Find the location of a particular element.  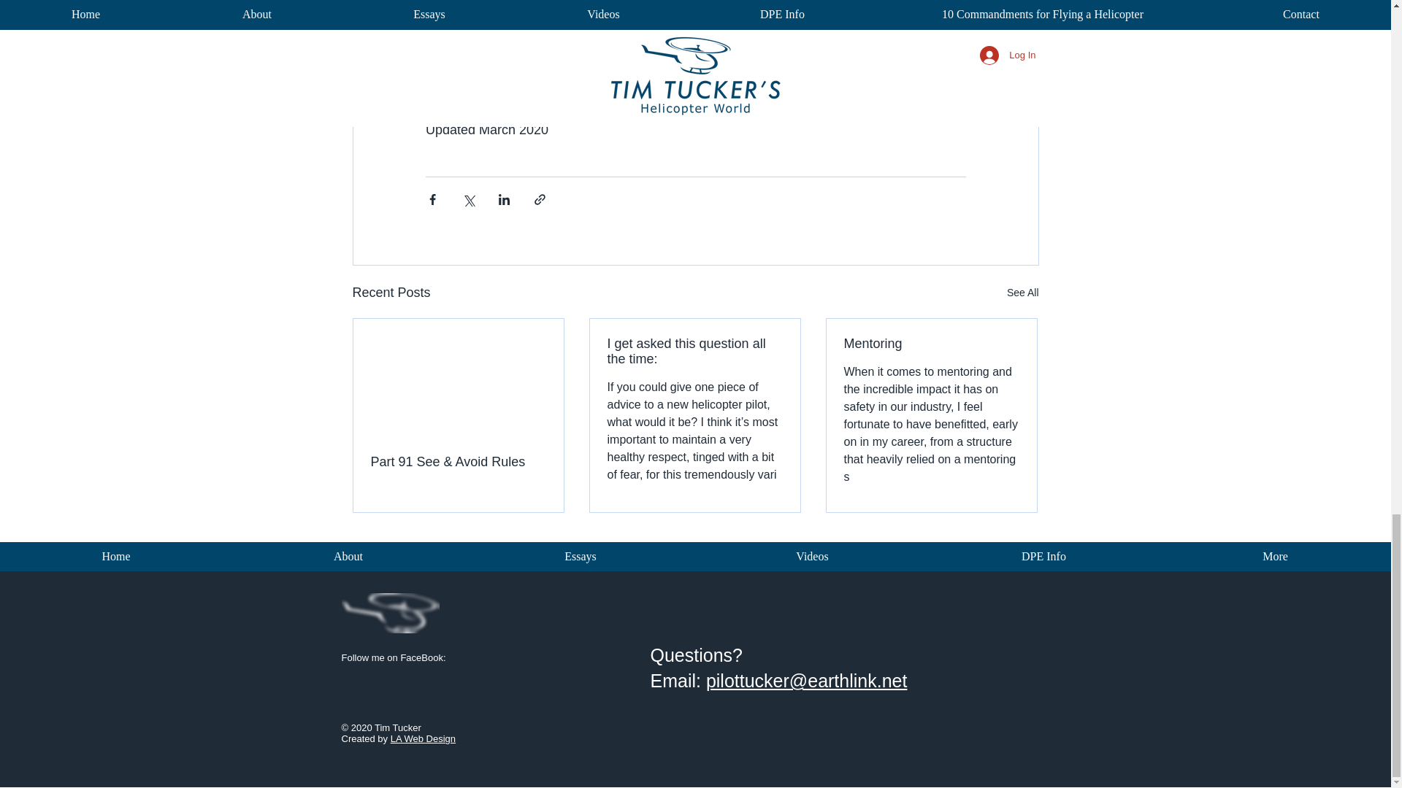

Home is located at coordinates (580, 556).